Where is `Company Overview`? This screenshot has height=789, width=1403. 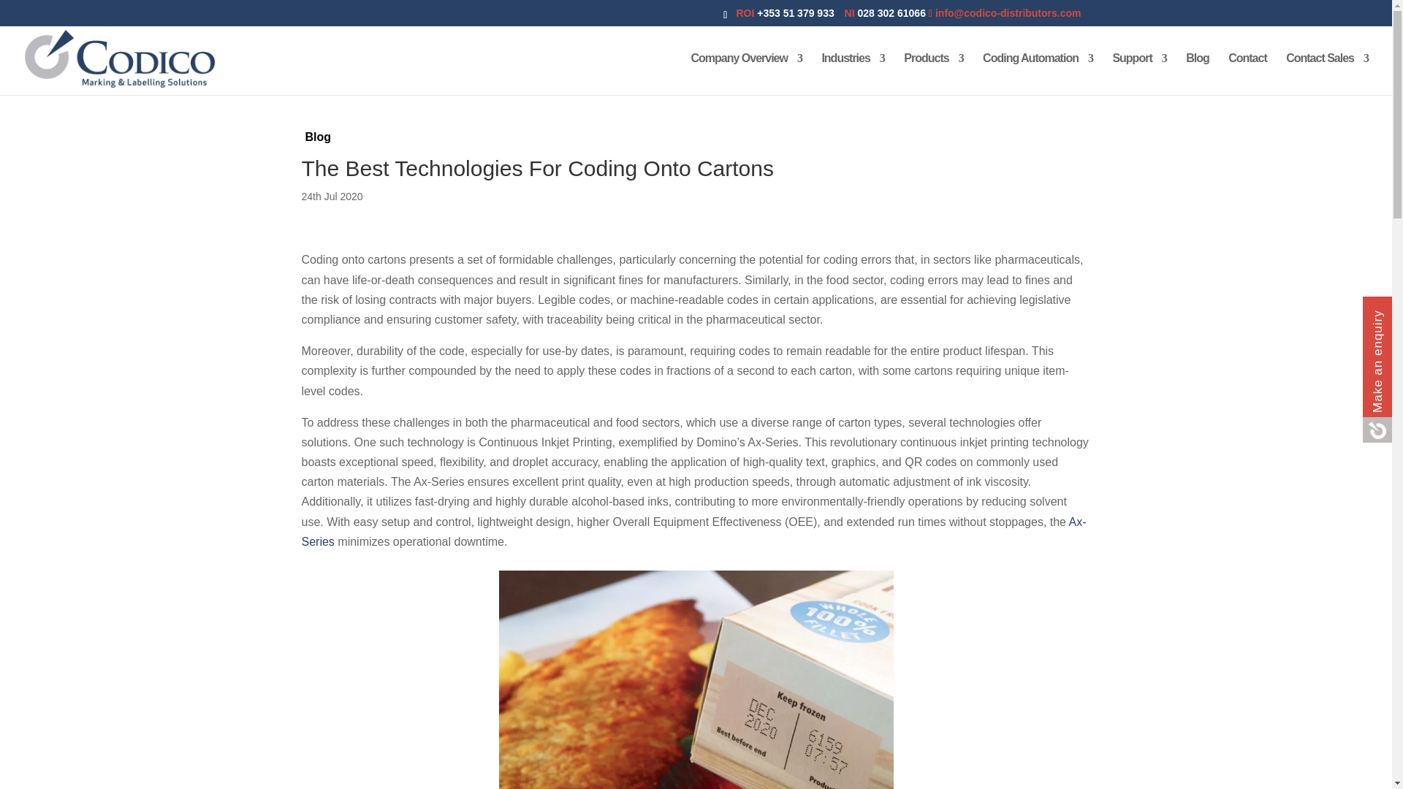 Company Overview is located at coordinates (746, 74).